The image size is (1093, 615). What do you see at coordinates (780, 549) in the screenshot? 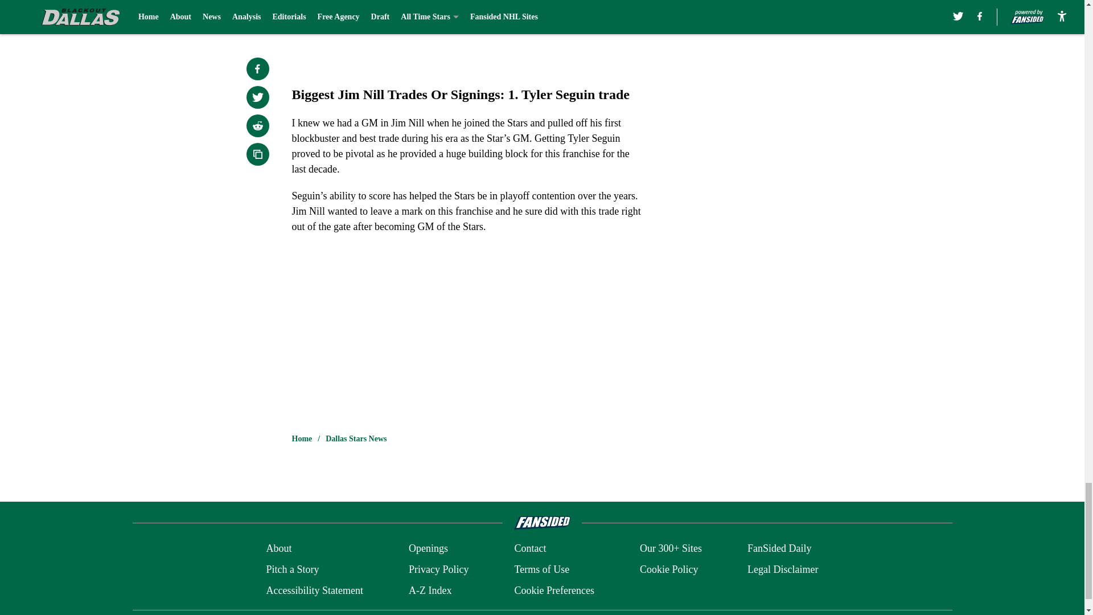
I see `FanSided Daily` at bounding box center [780, 549].